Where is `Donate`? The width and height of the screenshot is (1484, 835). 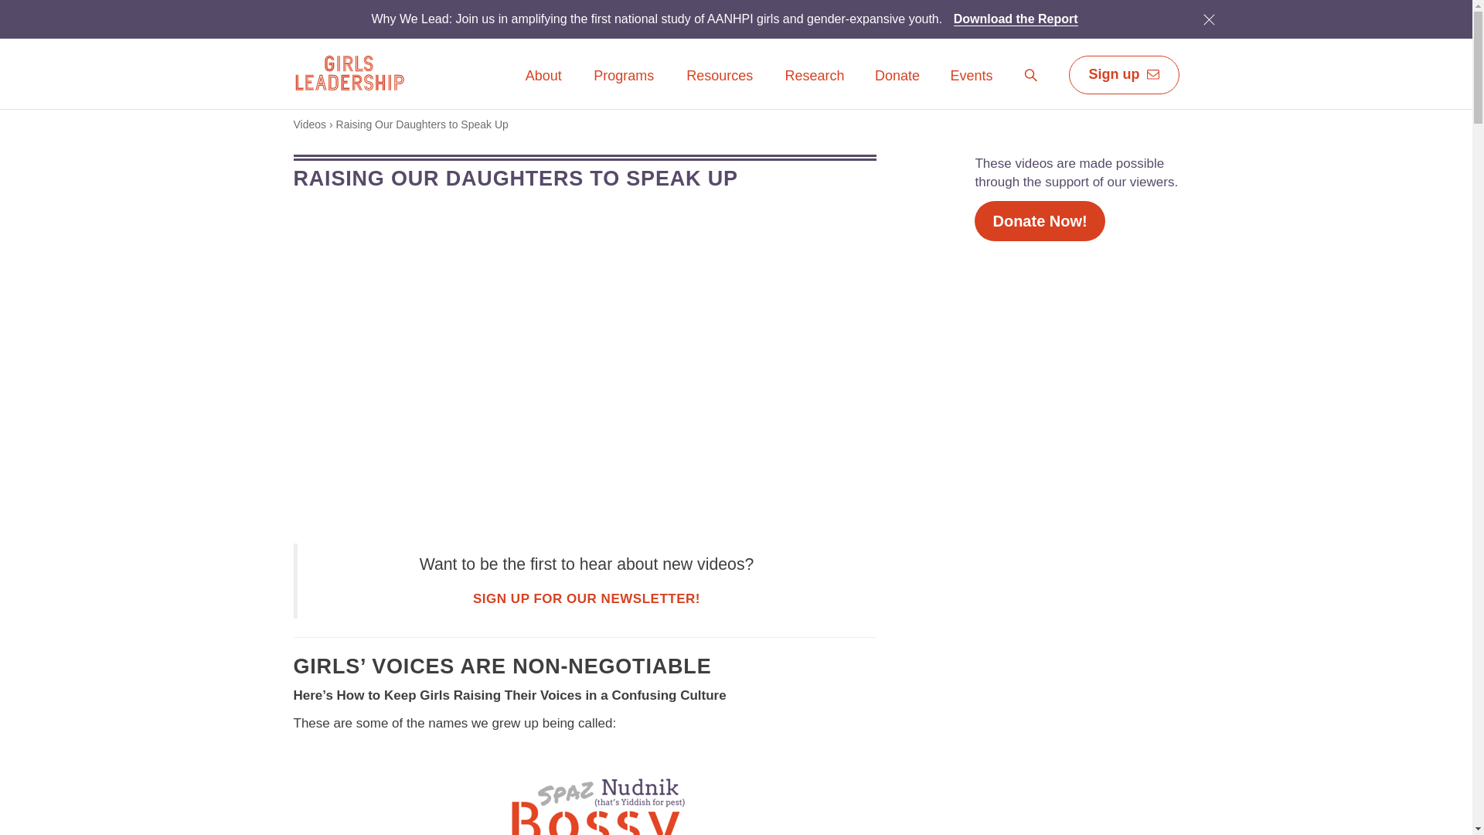
Donate is located at coordinates (1209, 19).